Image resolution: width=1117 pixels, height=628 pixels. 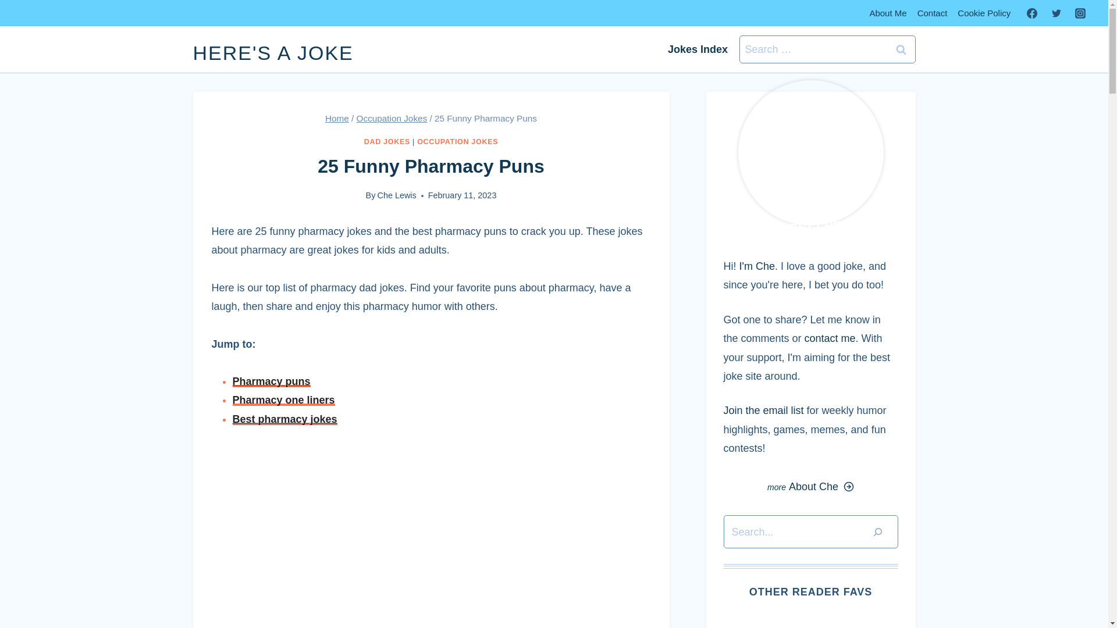 I want to click on Che Lewis, so click(x=397, y=195).